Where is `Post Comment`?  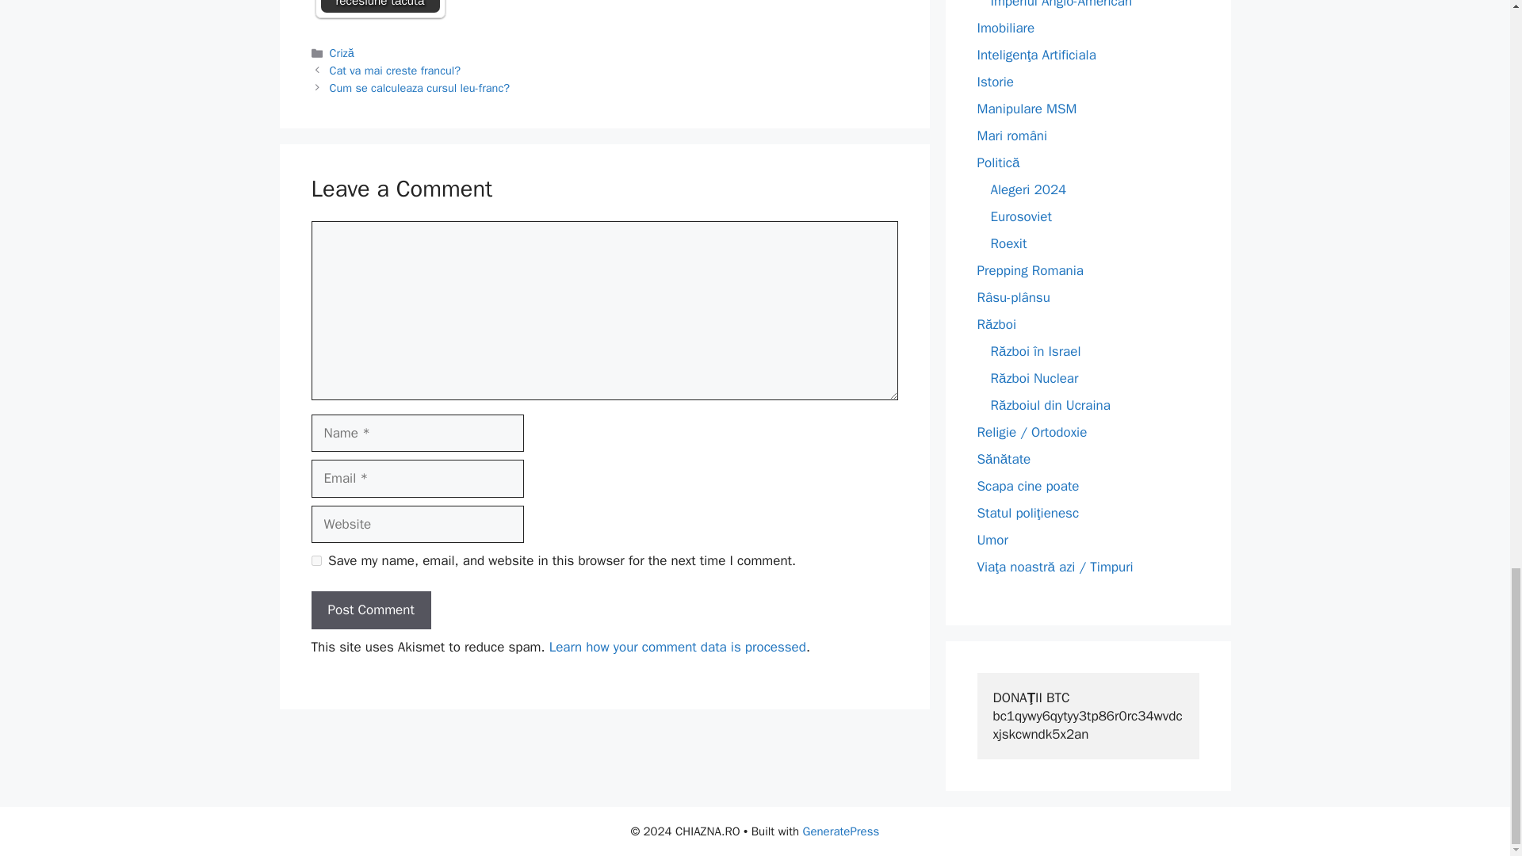
Post Comment is located at coordinates (370, 610).